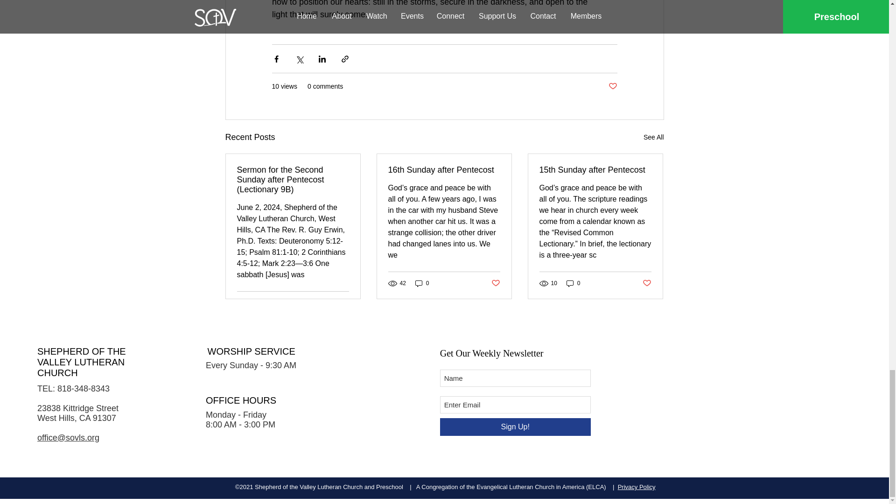 The height and width of the screenshot is (504, 896). What do you see at coordinates (444, 170) in the screenshot?
I see `16th Sunday after Pentecost` at bounding box center [444, 170].